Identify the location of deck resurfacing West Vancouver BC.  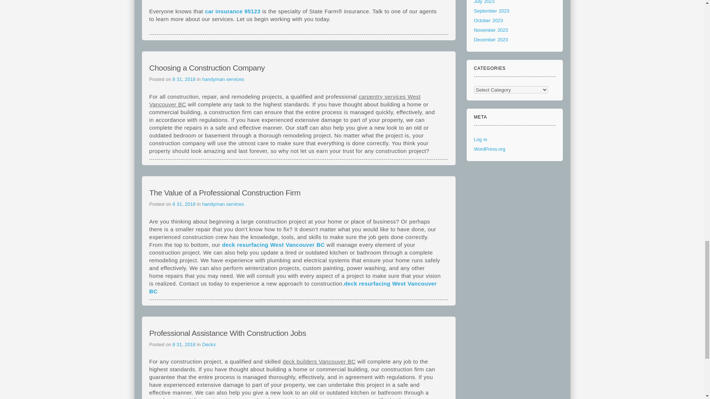
(274, 245).